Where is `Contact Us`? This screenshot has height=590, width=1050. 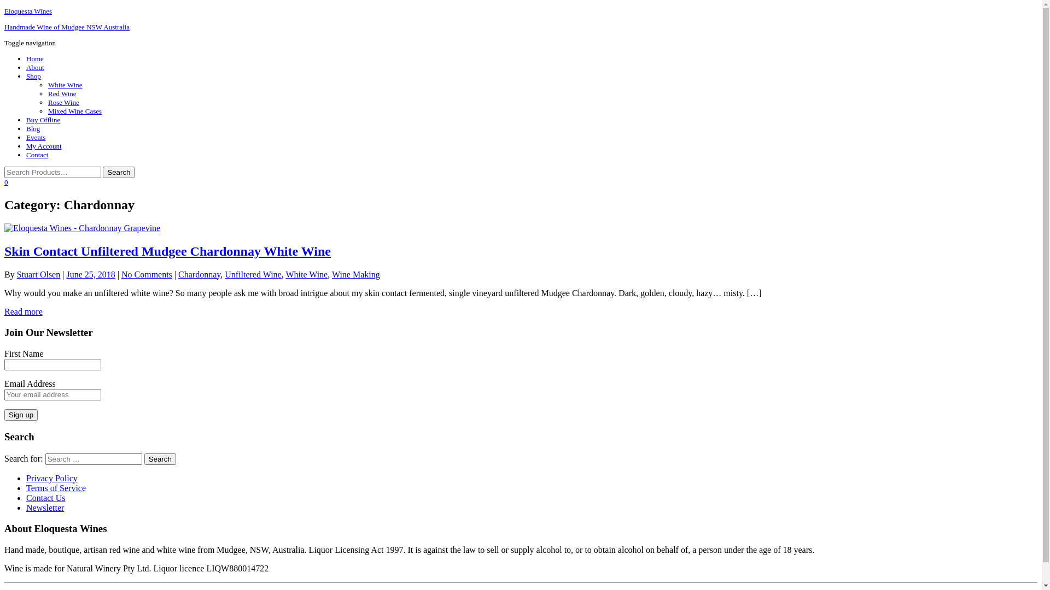 Contact Us is located at coordinates (46, 497).